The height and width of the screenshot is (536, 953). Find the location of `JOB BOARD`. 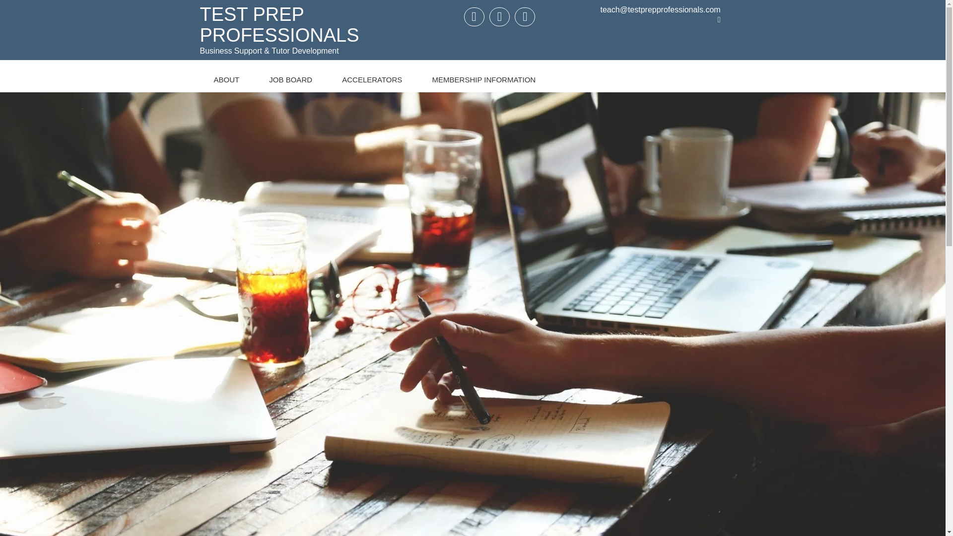

JOB BOARD is located at coordinates (290, 75).